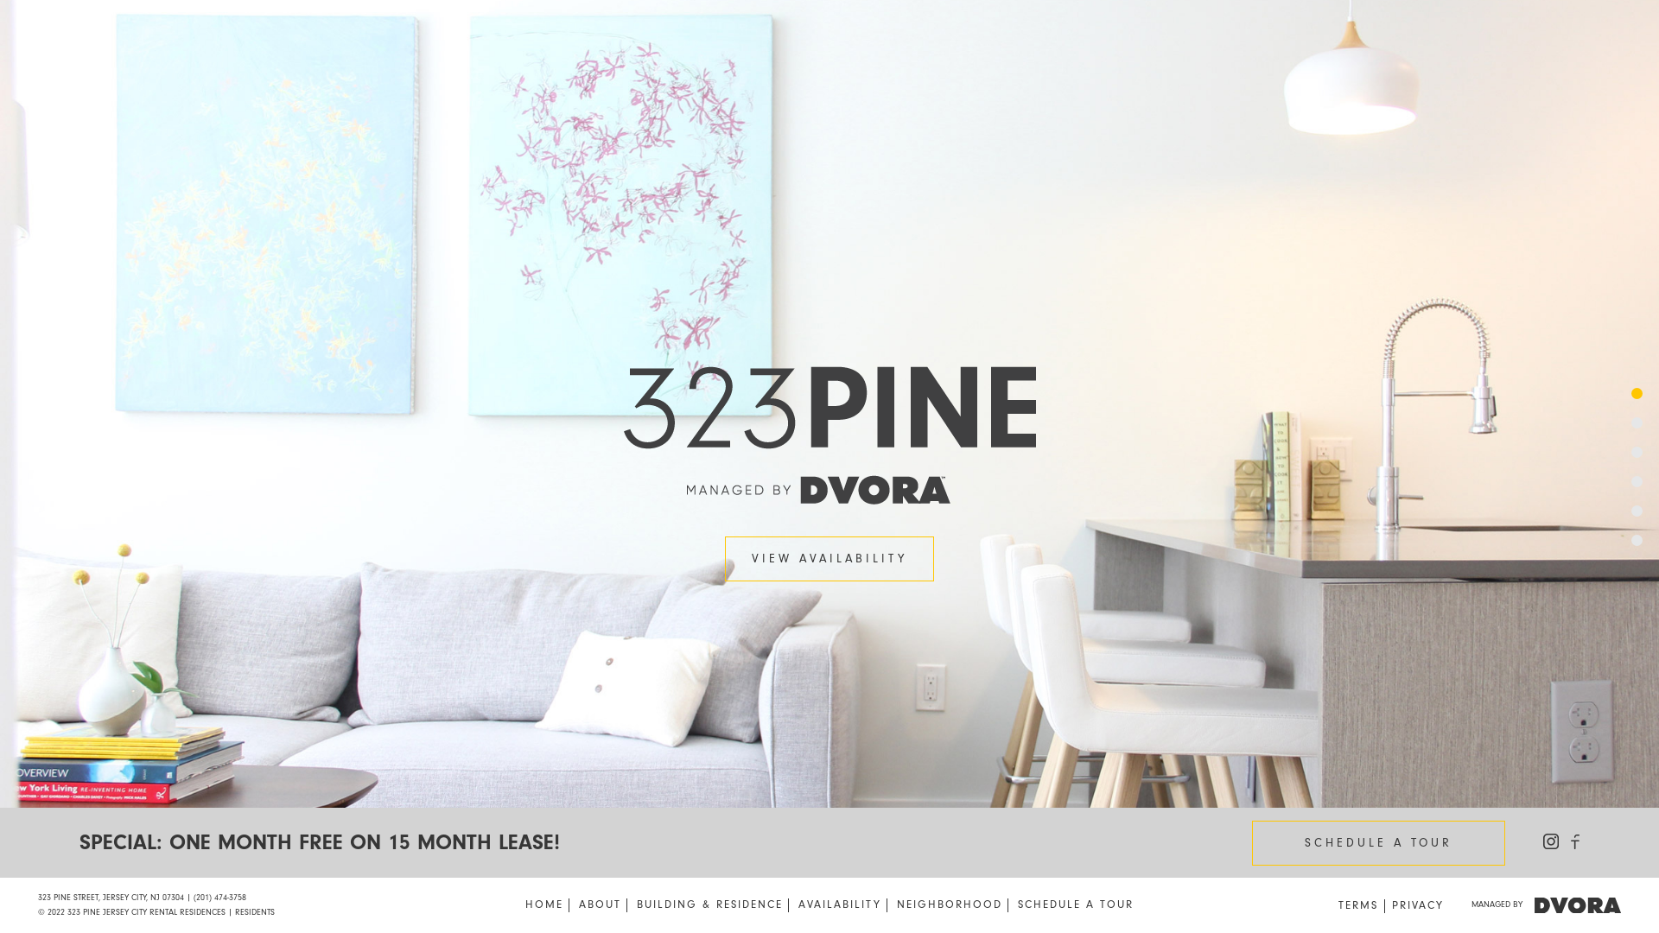 Image resolution: width=1659 pixels, height=933 pixels. What do you see at coordinates (1379, 843) in the screenshot?
I see `SCHEDULE A TOUR` at bounding box center [1379, 843].